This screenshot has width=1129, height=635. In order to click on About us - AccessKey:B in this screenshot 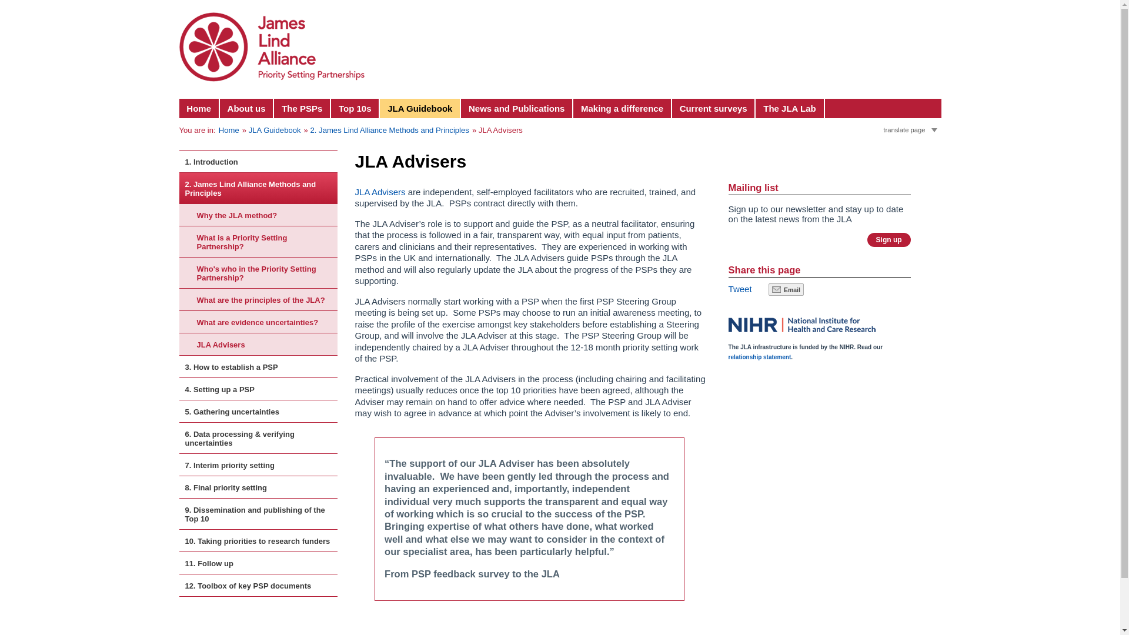, I will do `click(247, 108)`.